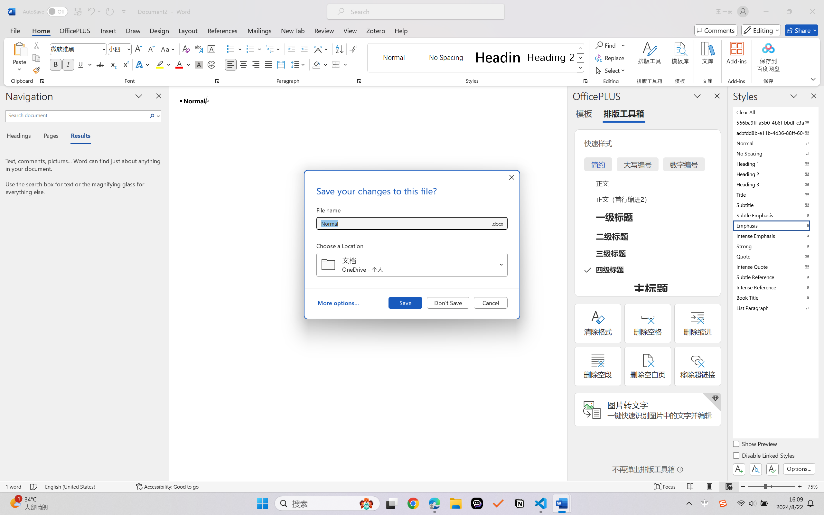 The image size is (824, 515). Describe the element at coordinates (108, 30) in the screenshot. I see `Insert` at that location.